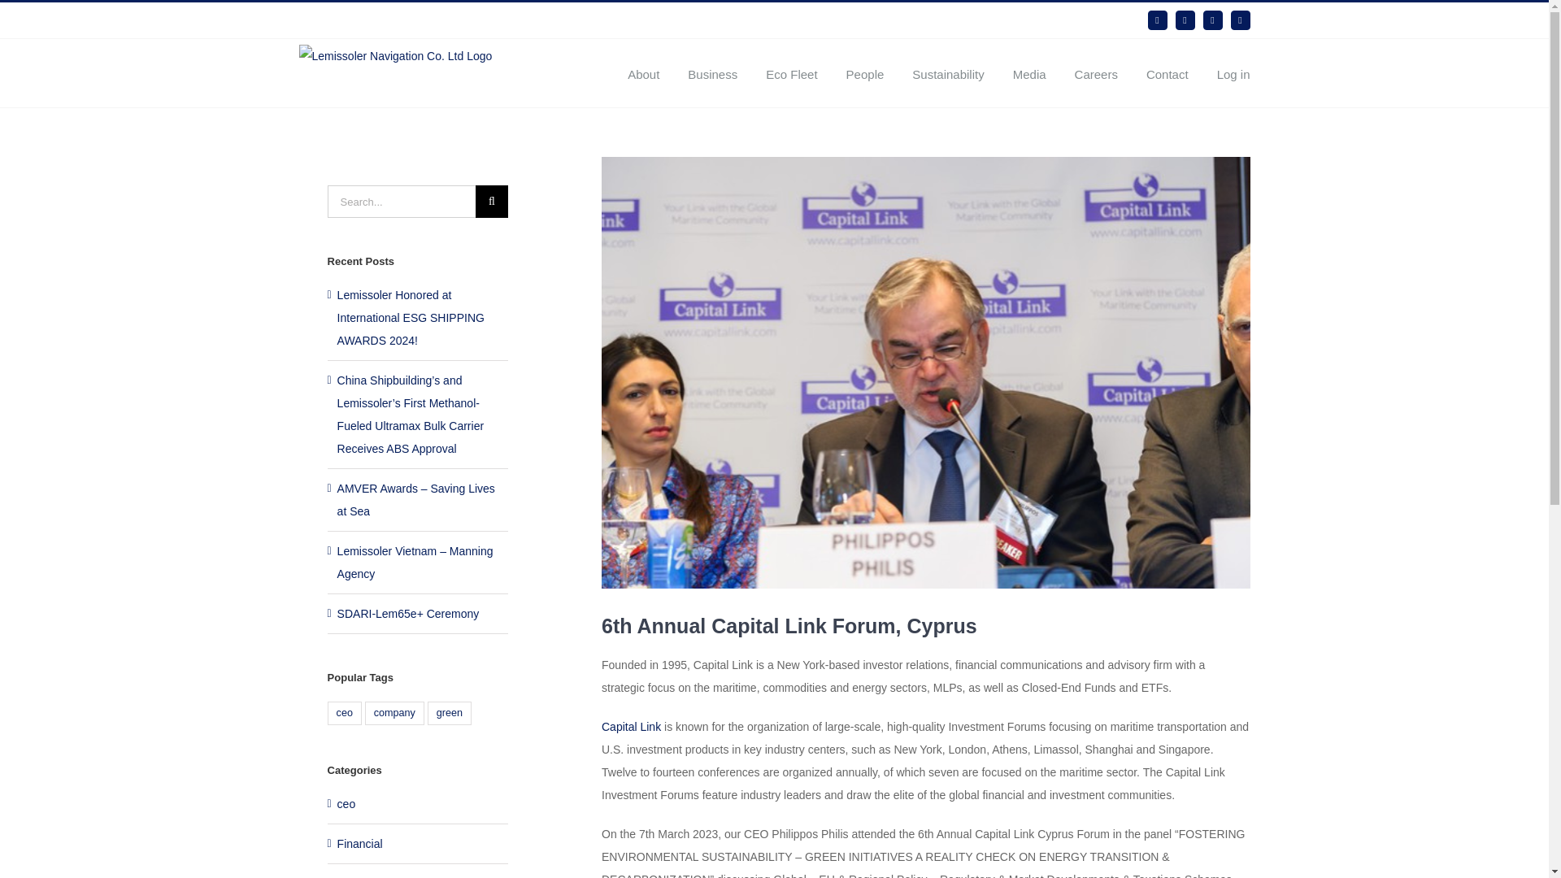  I want to click on LinkedIn, so click(1158, 20).